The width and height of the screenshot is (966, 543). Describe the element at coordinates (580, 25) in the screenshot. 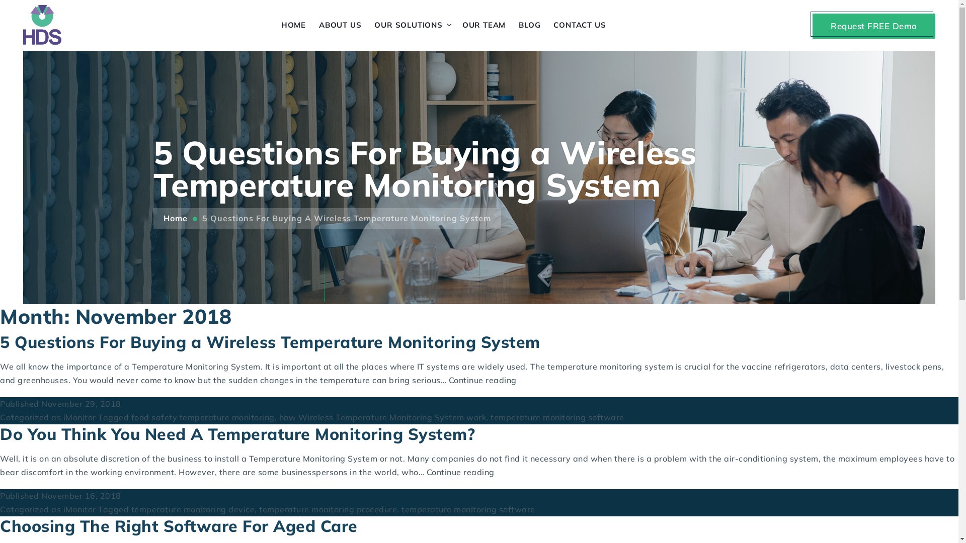

I see `CONTACT US` at that location.